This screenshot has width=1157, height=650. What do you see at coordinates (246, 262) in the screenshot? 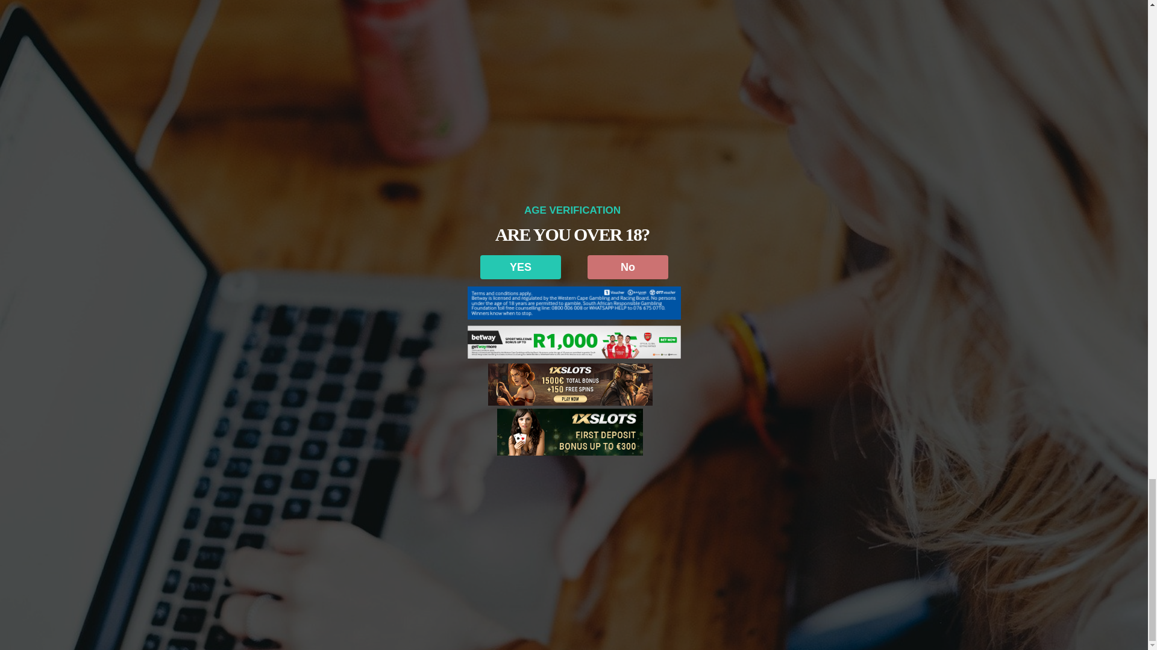
I see `2020 Olympics: Blessing Oborududu takes silver` at bounding box center [246, 262].